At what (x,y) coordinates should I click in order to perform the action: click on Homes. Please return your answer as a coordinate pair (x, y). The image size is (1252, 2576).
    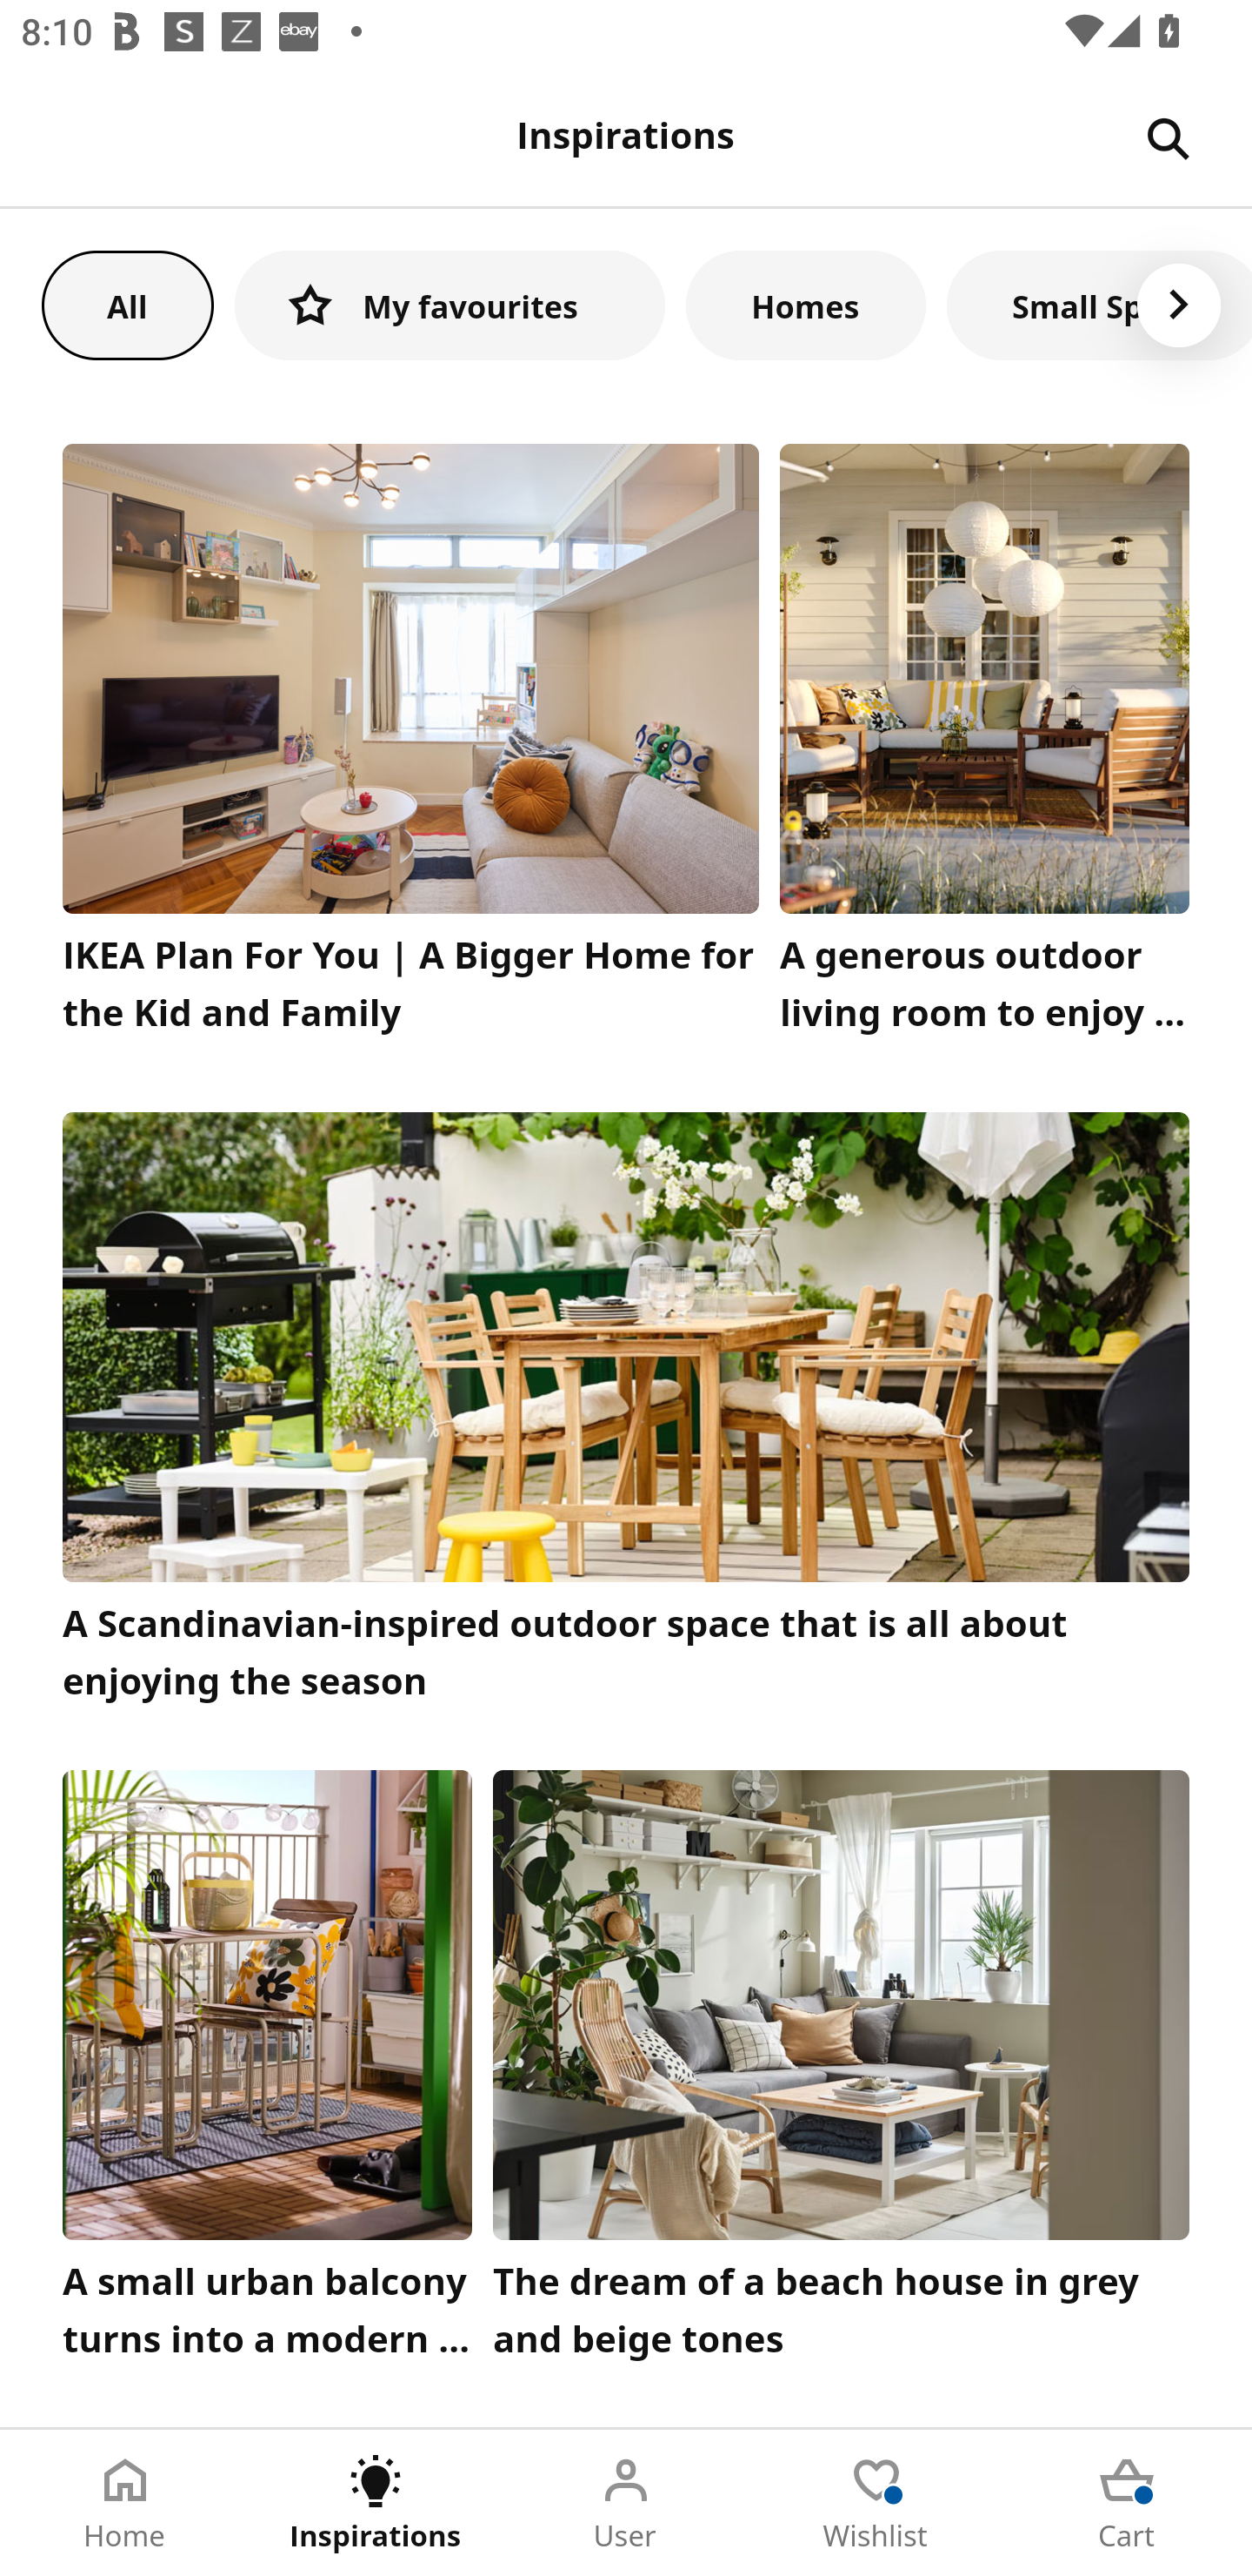
    Looking at the image, I should click on (806, 305).